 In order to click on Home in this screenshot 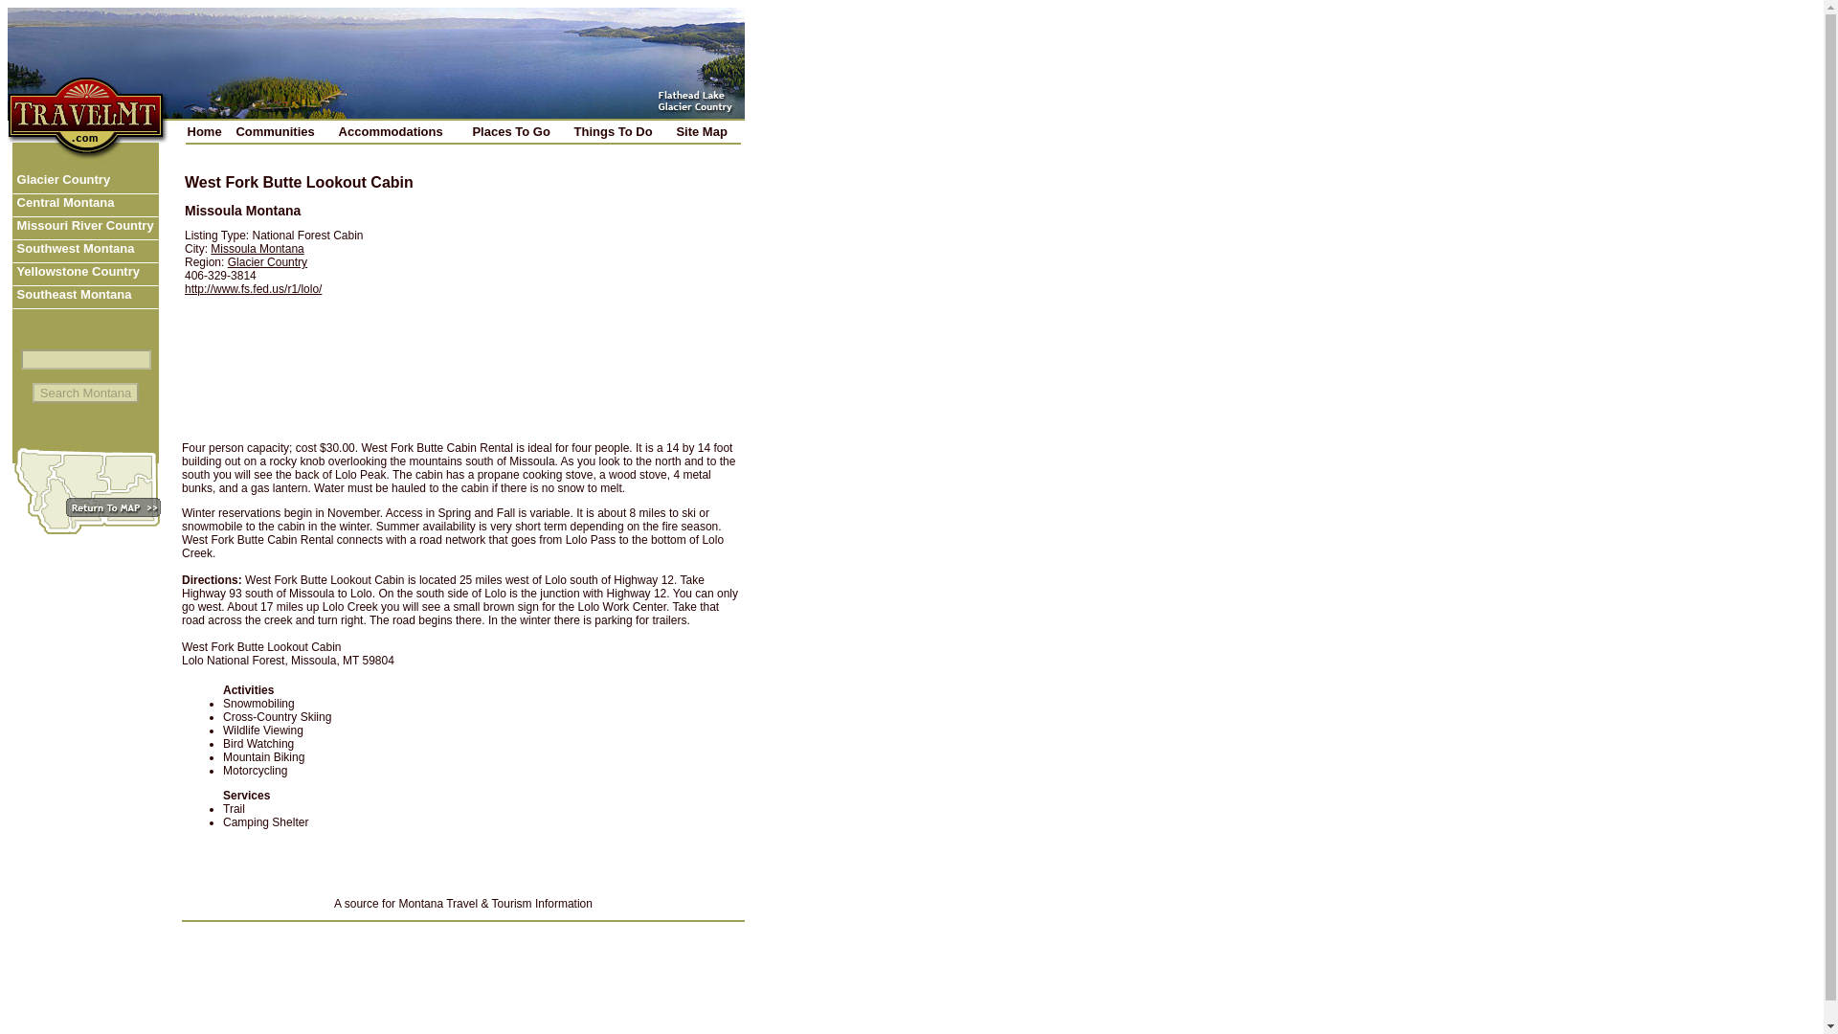, I will do `click(208, 130)`.